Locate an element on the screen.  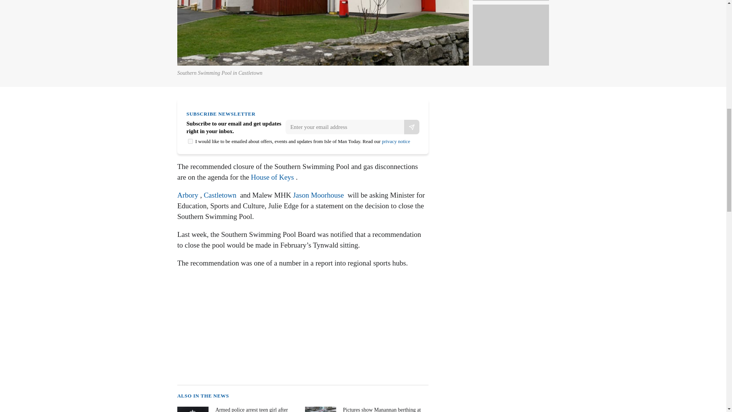
Jason Moorhouse is located at coordinates (318, 195).